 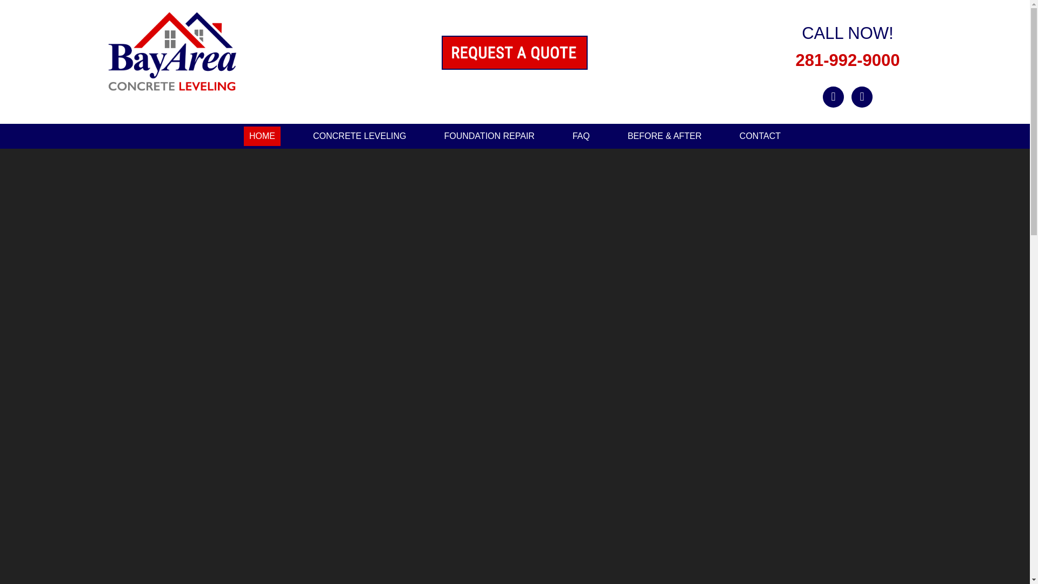 I want to click on request-quote, so click(x=515, y=52).